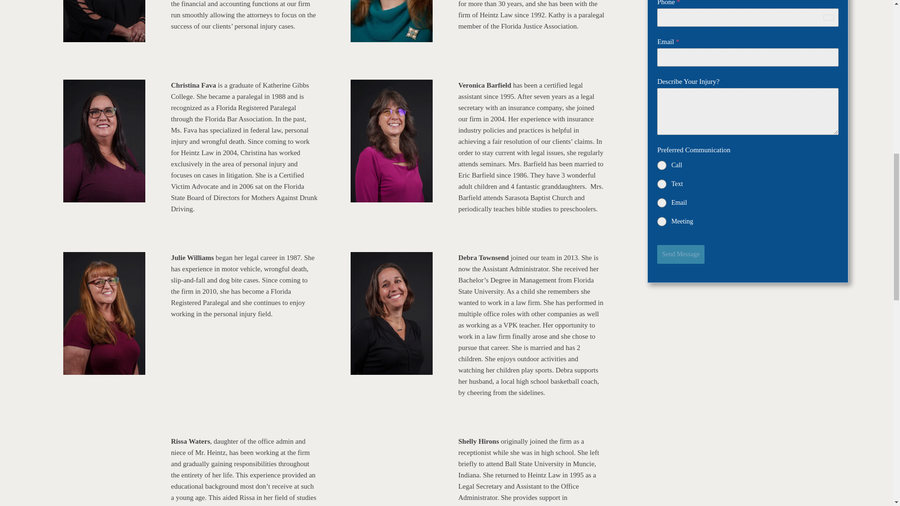  What do you see at coordinates (748, 165) in the screenshot?
I see `Call` at bounding box center [748, 165].